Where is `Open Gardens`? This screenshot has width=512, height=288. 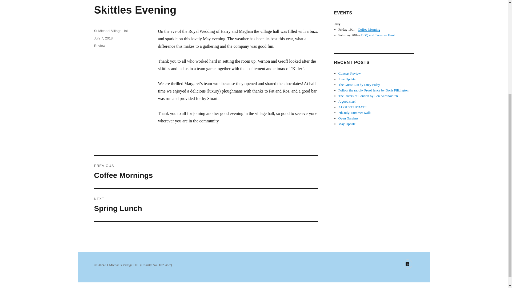
Open Gardens is located at coordinates (206, 205).